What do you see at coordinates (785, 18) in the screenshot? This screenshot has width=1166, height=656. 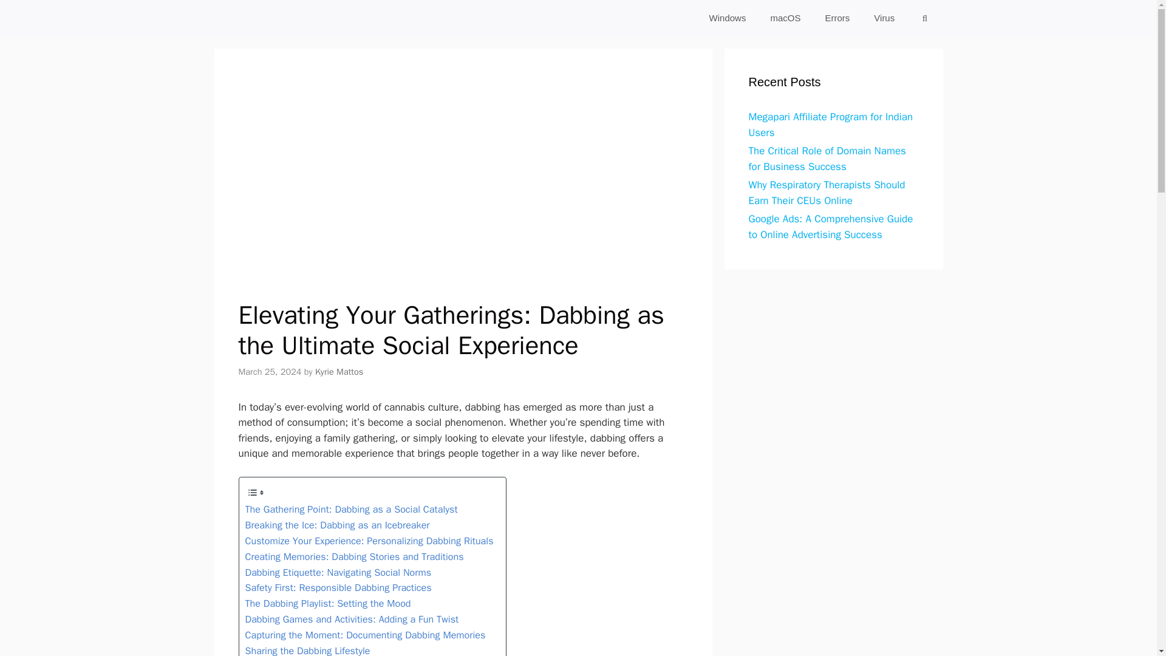 I see `macOS` at bounding box center [785, 18].